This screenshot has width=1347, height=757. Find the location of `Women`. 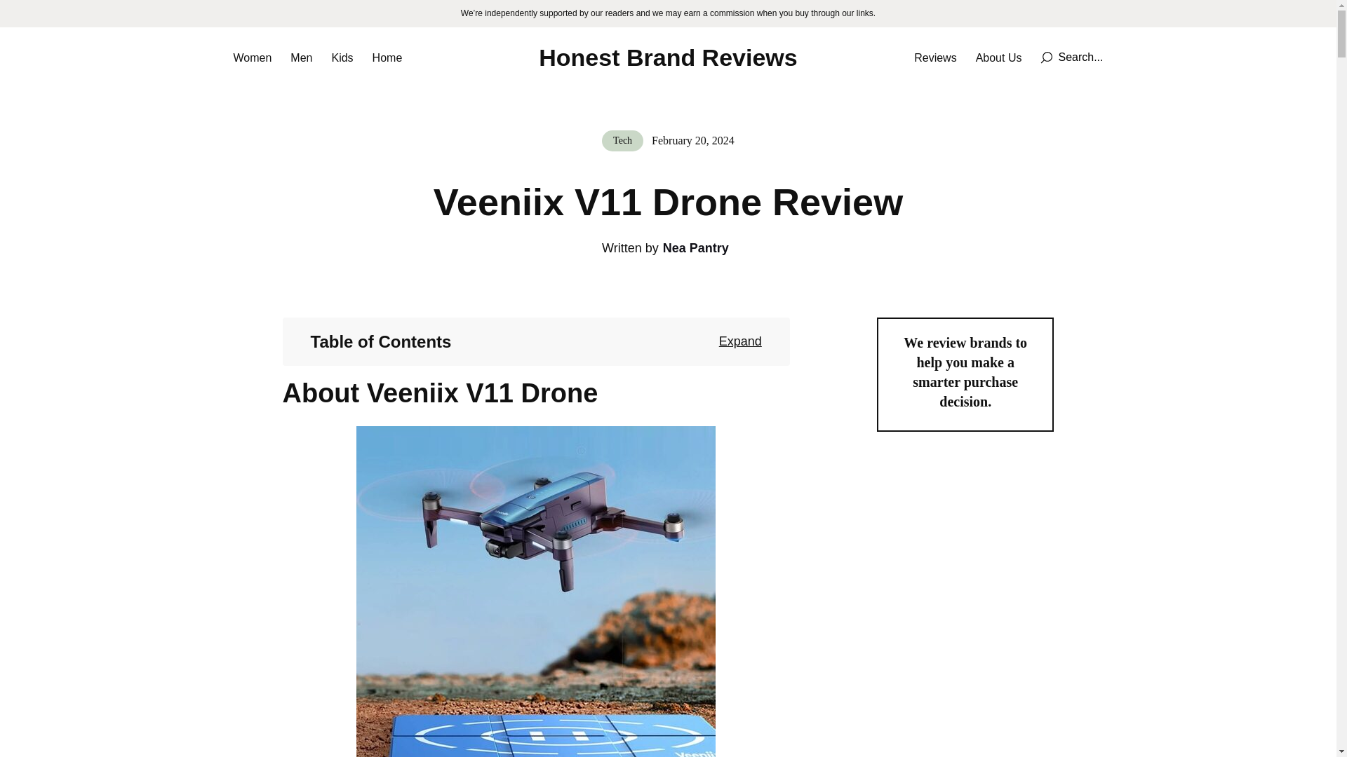

Women is located at coordinates (253, 57).